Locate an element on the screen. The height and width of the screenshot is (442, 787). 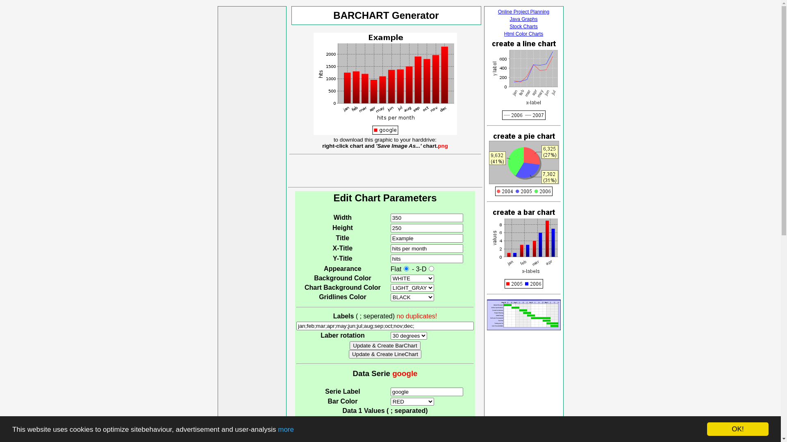
Advertisement is located at coordinates (252, 131).